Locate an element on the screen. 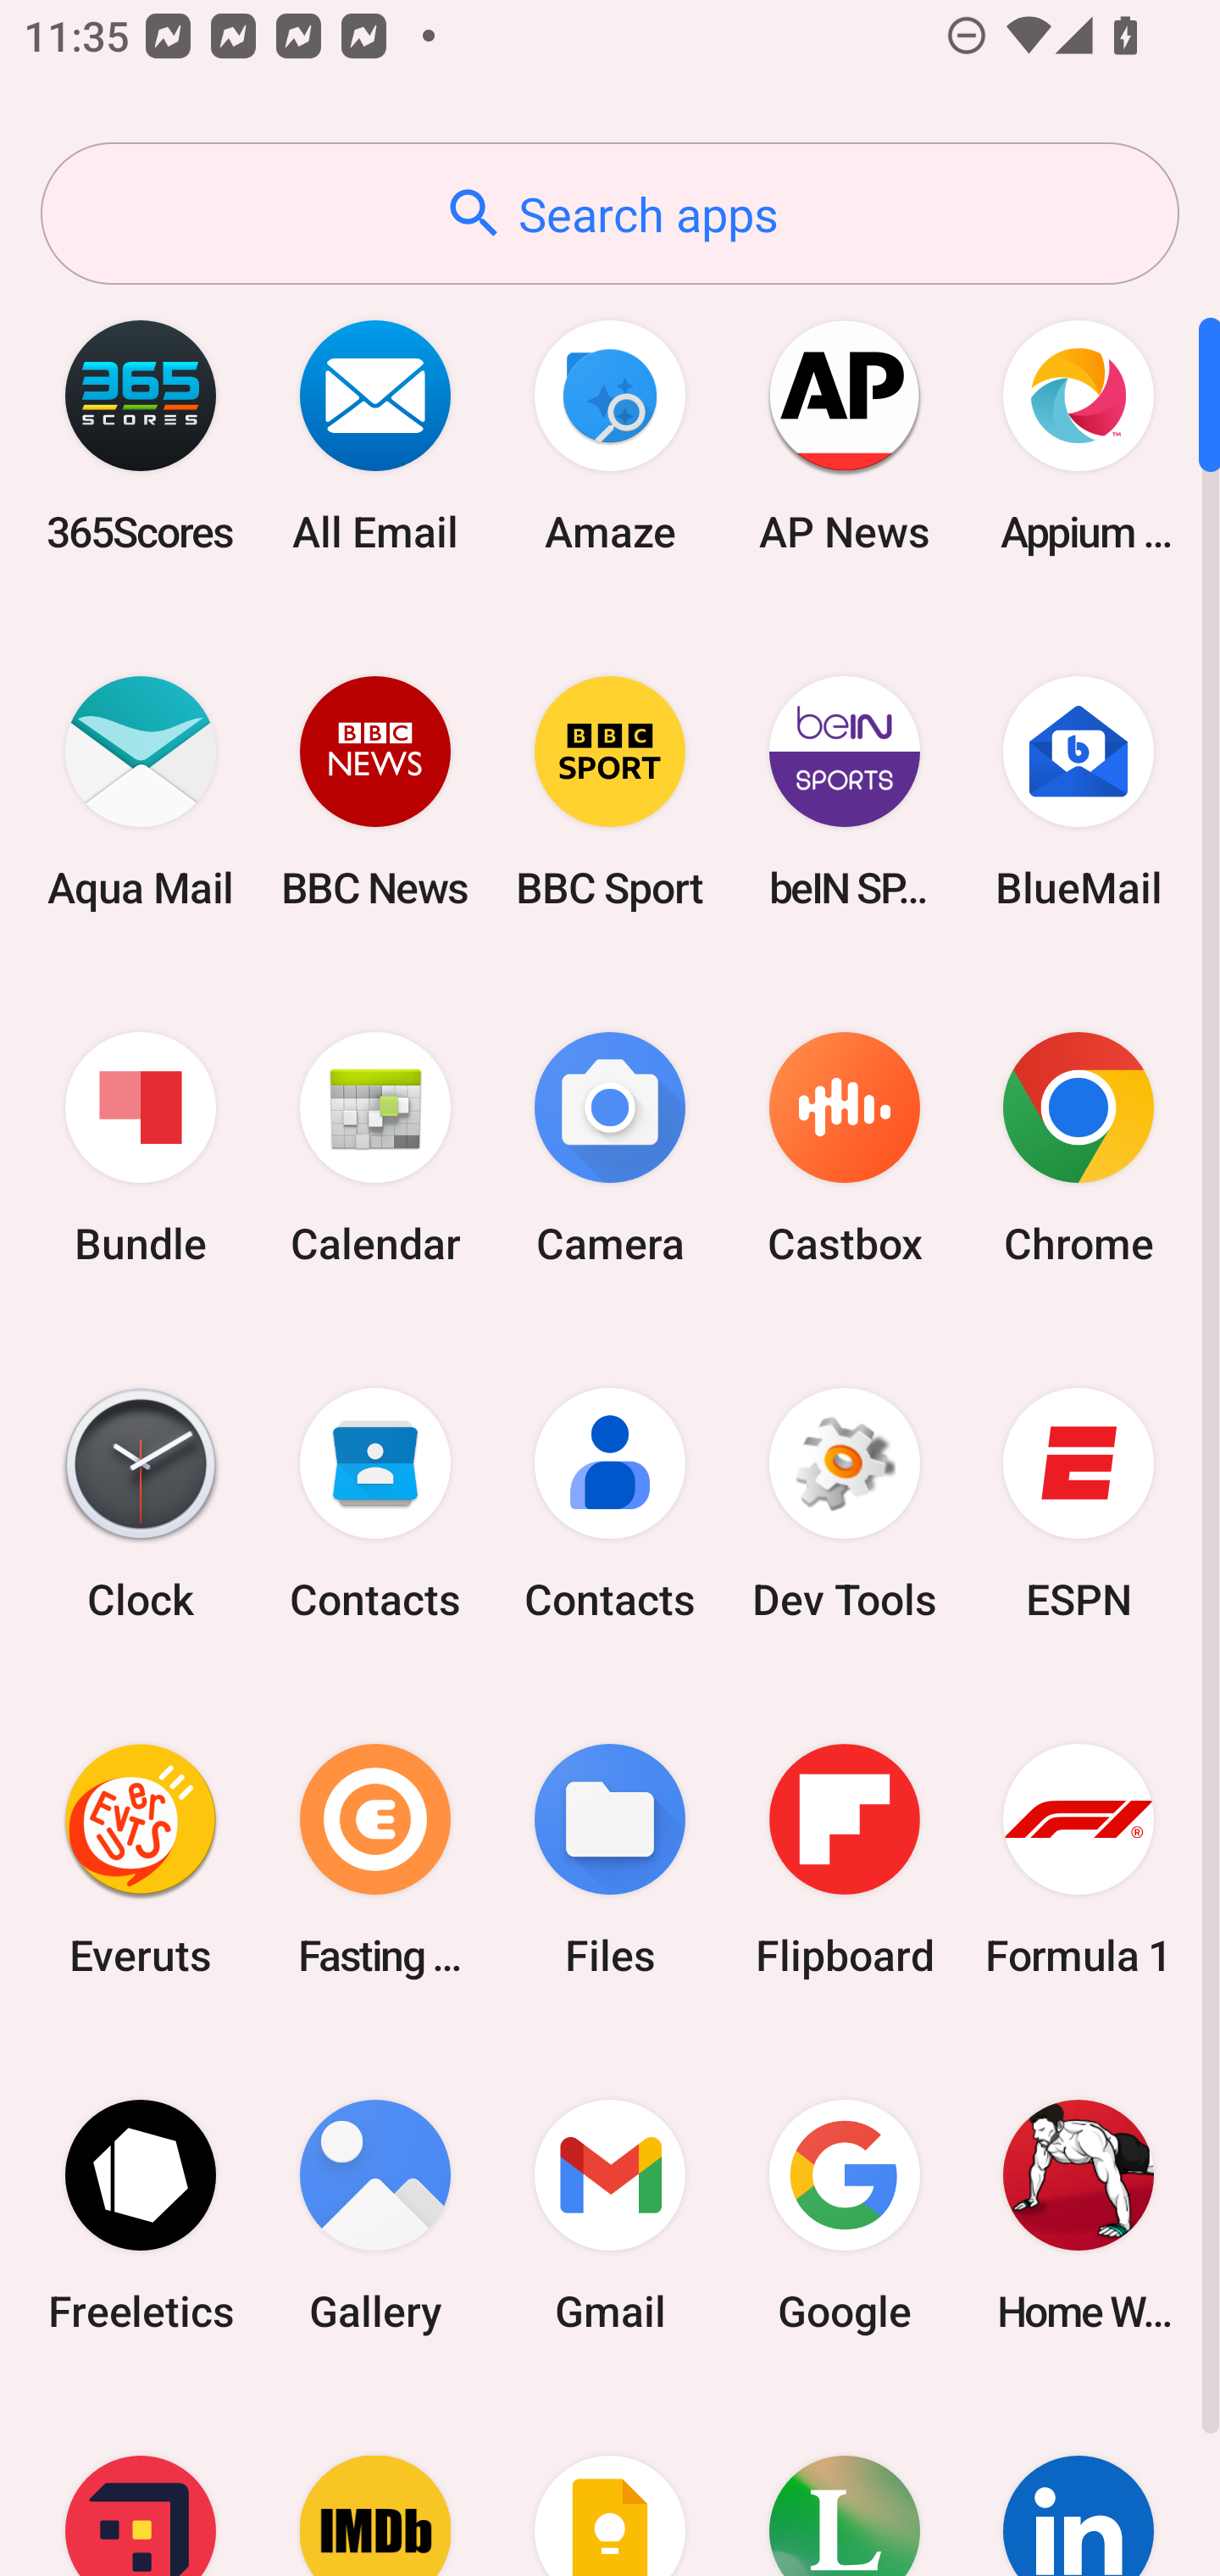 This screenshot has width=1220, height=2576. Contacts is located at coordinates (375, 1504).